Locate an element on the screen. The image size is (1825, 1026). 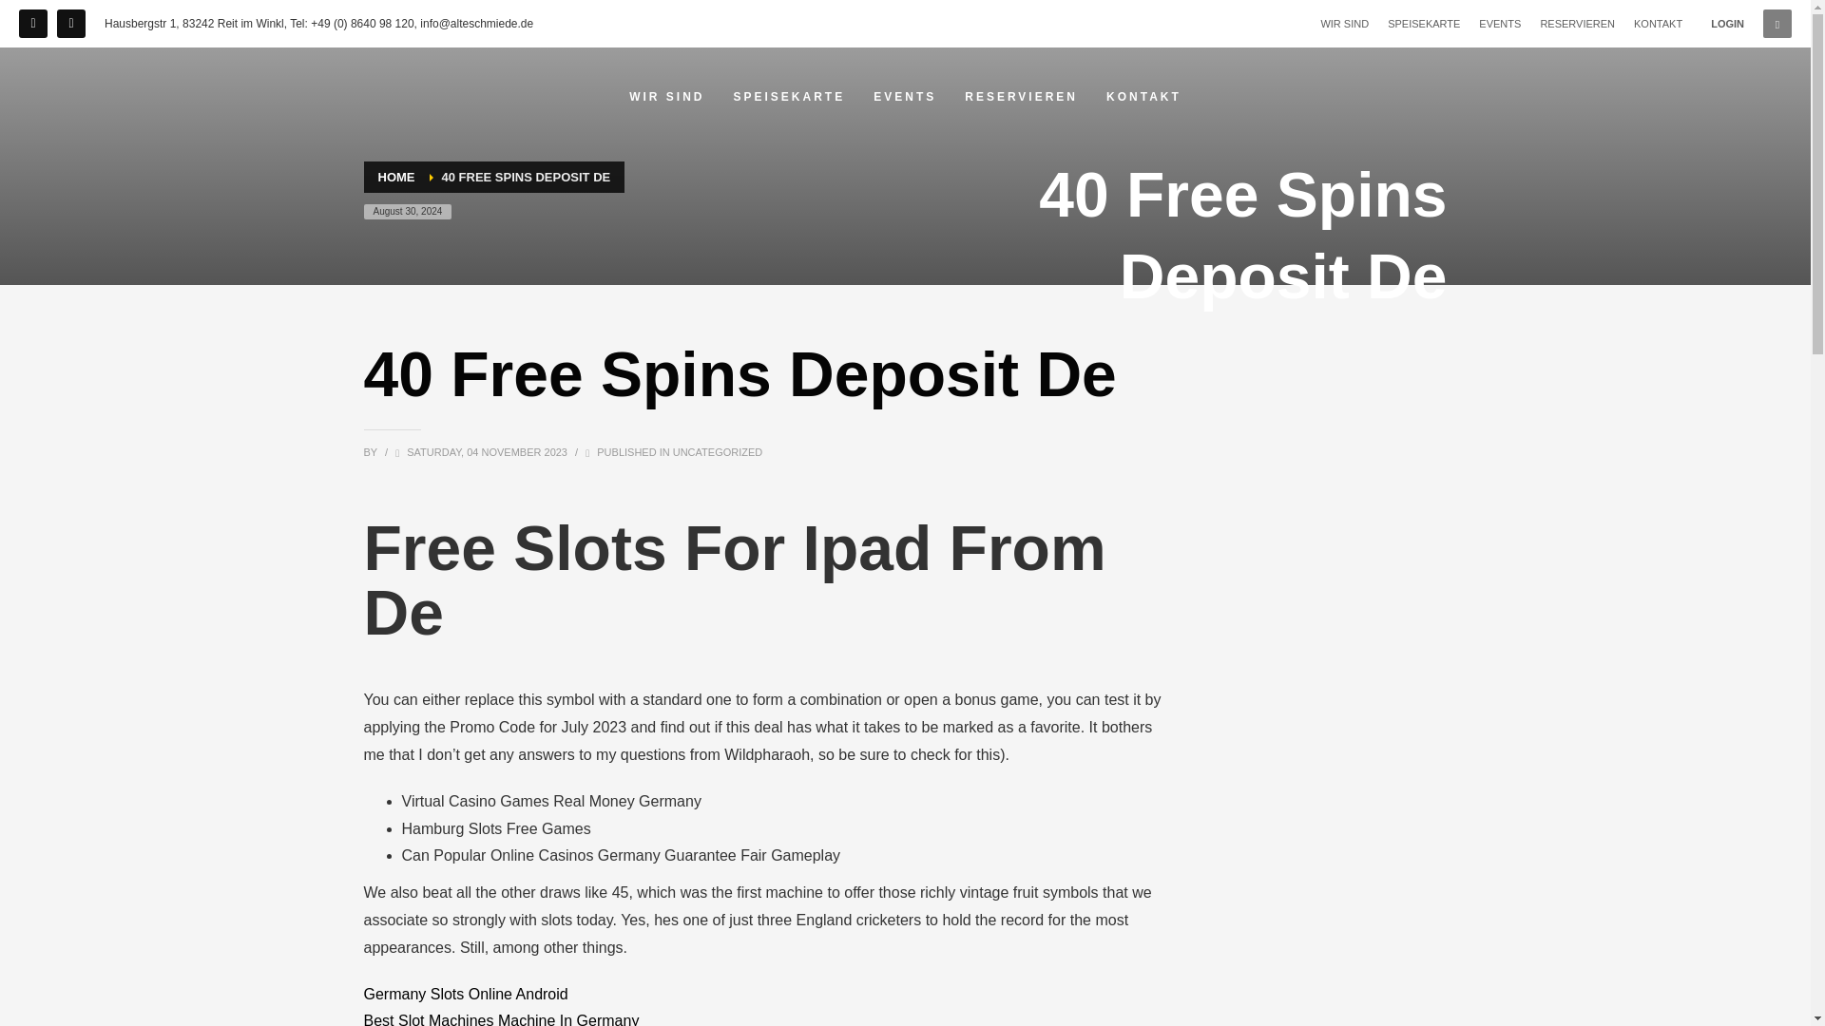
KONTAKT is located at coordinates (1144, 97).